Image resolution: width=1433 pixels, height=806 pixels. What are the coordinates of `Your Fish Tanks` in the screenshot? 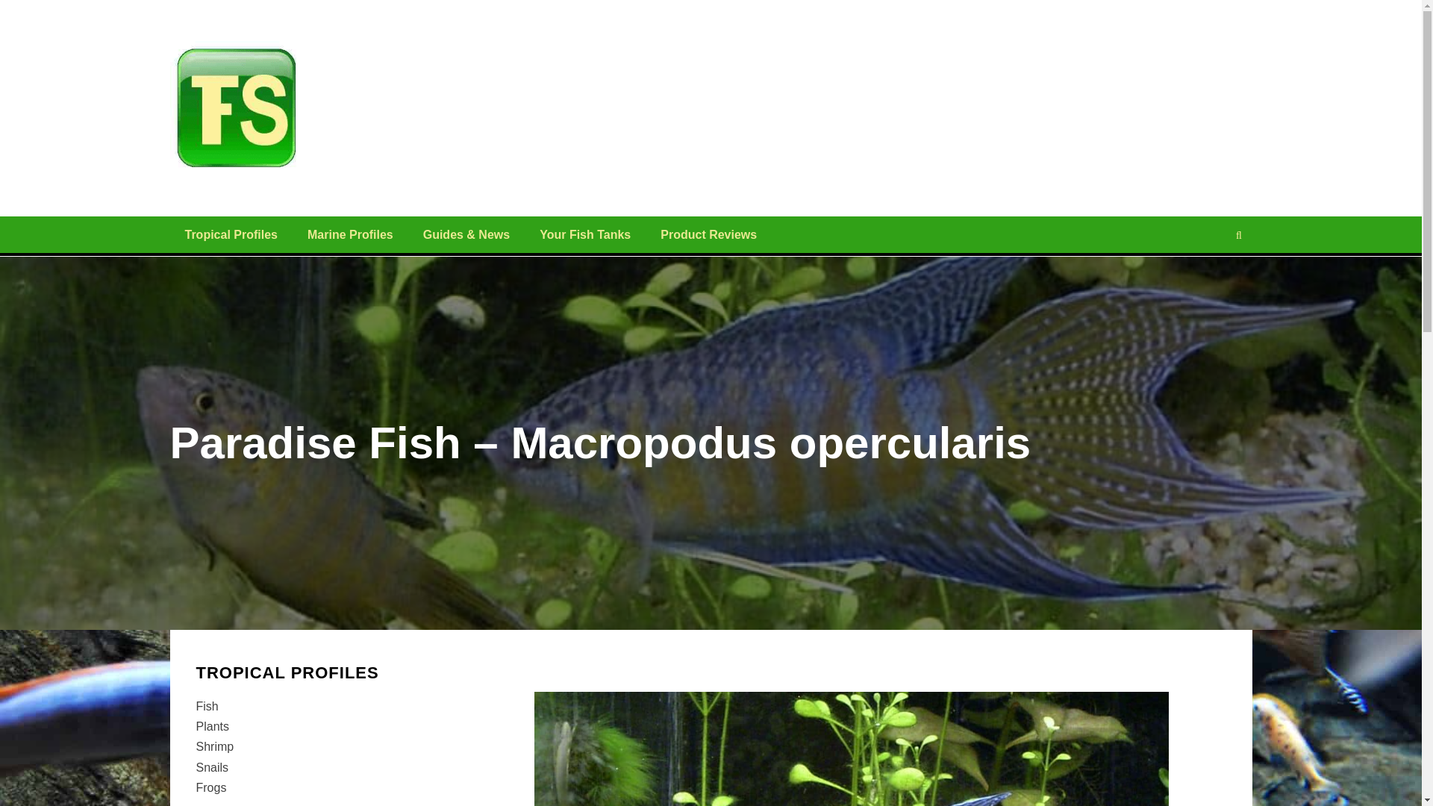 It's located at (585, 234).